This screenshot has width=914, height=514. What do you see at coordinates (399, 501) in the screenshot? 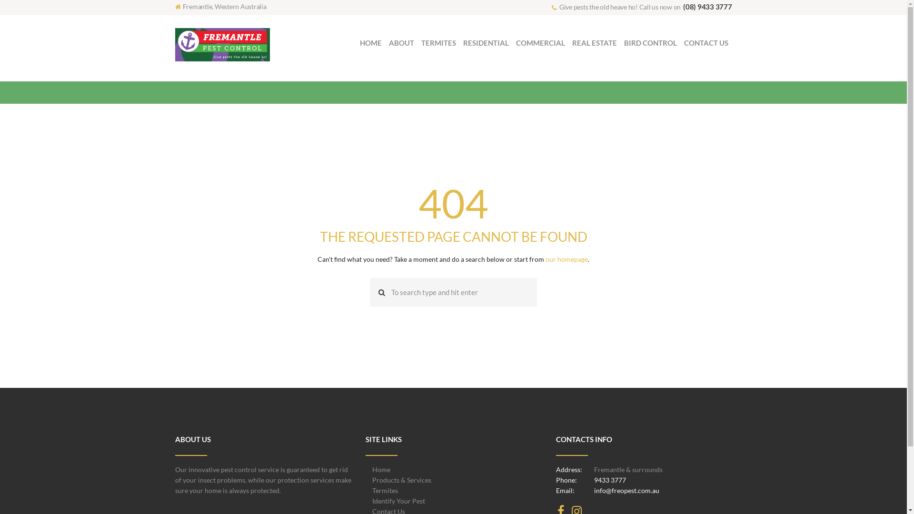
I see `Identify Your Pest` at bounding box center [399, 501].